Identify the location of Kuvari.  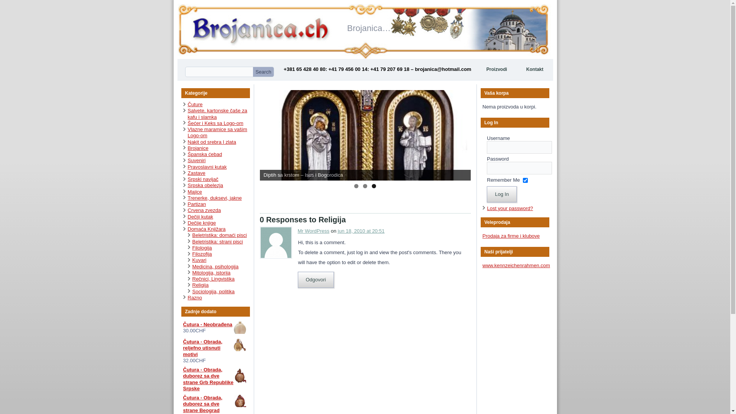
(199, 260).